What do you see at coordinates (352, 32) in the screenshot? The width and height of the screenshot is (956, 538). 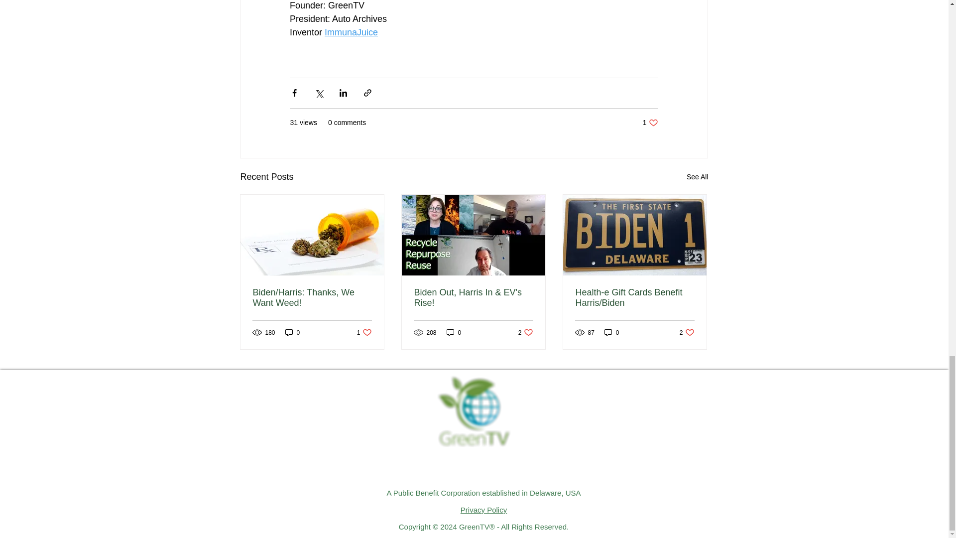 I see `See All` at bounding box center [352, 32].